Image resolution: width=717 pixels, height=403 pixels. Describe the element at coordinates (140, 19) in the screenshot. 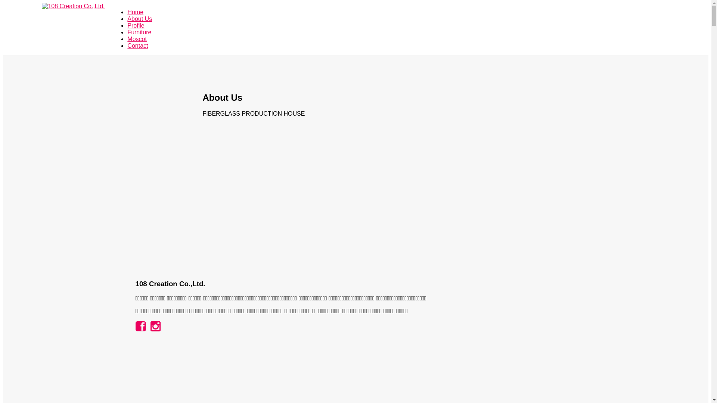

I see `About Us` at that location.